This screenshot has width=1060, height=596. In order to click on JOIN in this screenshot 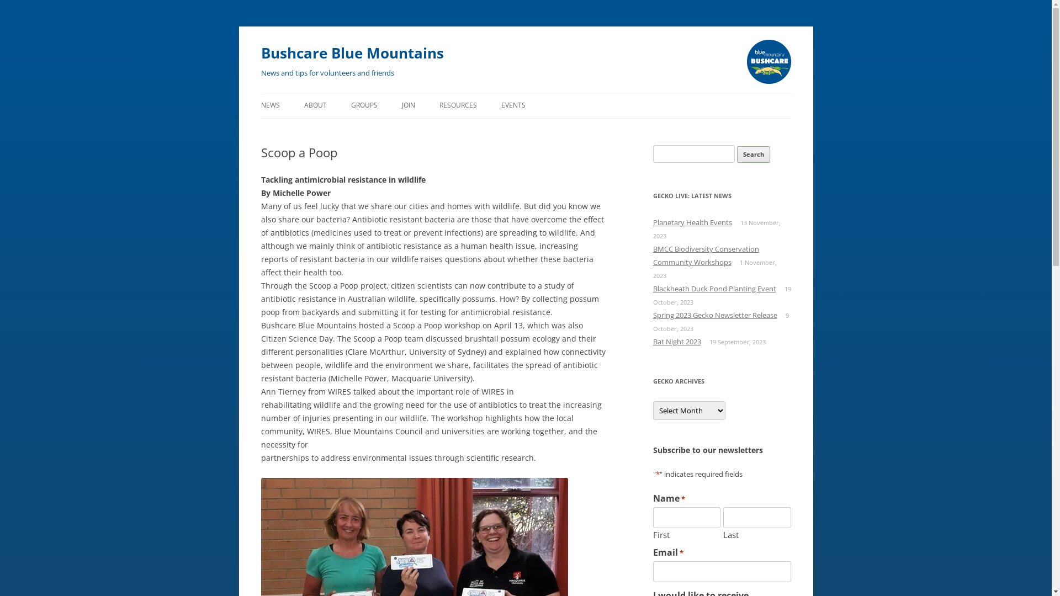, I will do `click(409, 105)`.